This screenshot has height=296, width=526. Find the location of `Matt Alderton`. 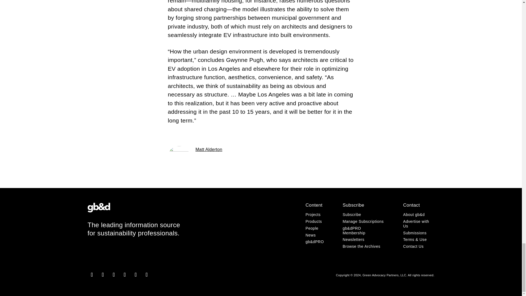

Matt Alderton is located at coordinates (209, 149).